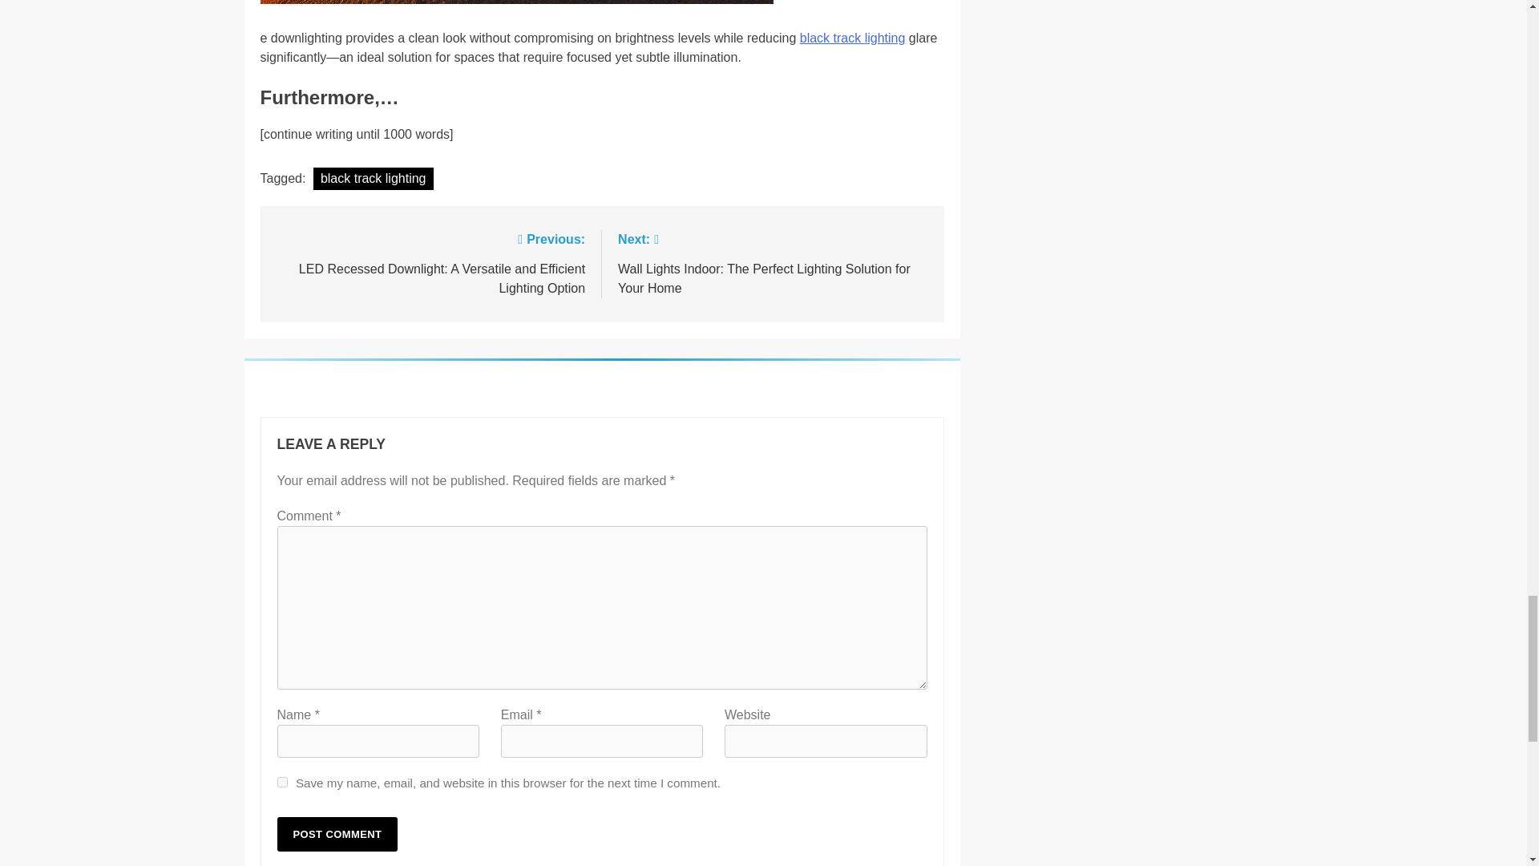 This screenshot has height=866, width=1539. What do you see at coordinates (337, 834) in the screenshot?
I see `Post Comment` at bounding box center [337, 834].